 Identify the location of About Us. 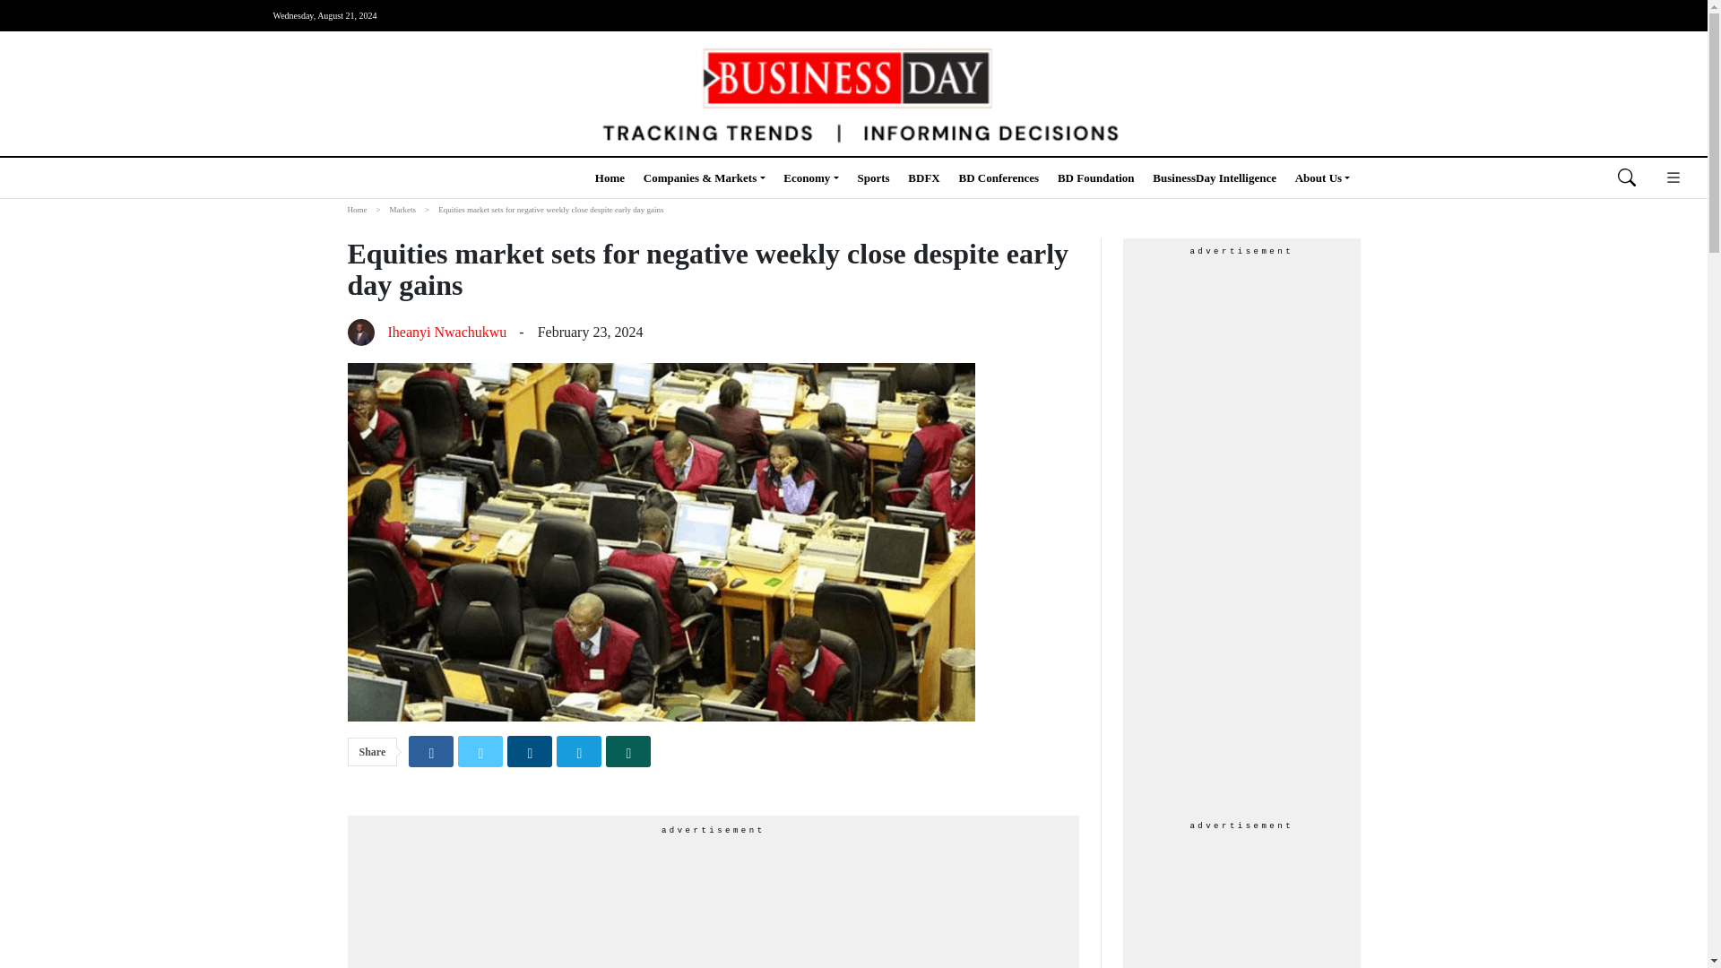
(1323, 177).